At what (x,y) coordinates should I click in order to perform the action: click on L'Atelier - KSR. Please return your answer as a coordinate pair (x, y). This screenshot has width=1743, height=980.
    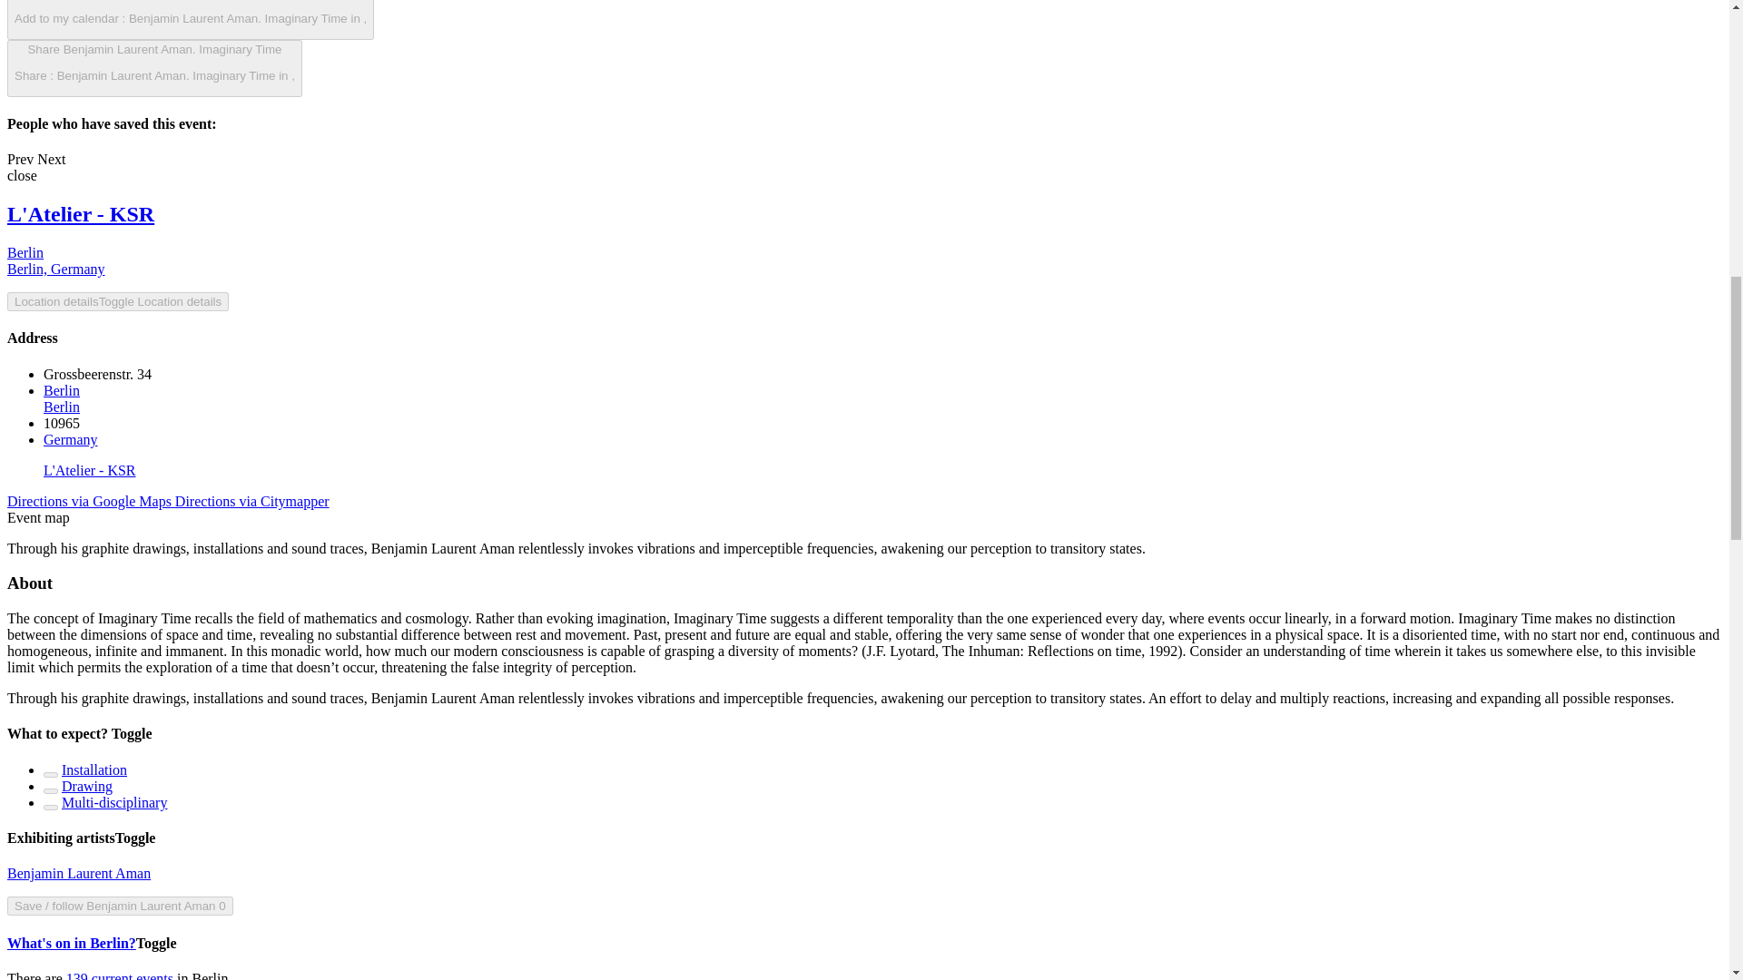
    Looking at the image, I should click on (71, 439).